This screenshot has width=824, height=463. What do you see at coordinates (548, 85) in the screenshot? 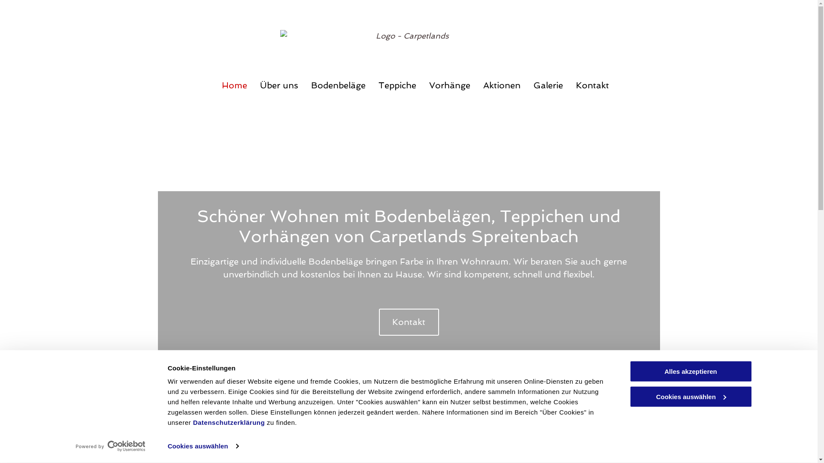
I see `Galerie` at bounding box center [548, 85].